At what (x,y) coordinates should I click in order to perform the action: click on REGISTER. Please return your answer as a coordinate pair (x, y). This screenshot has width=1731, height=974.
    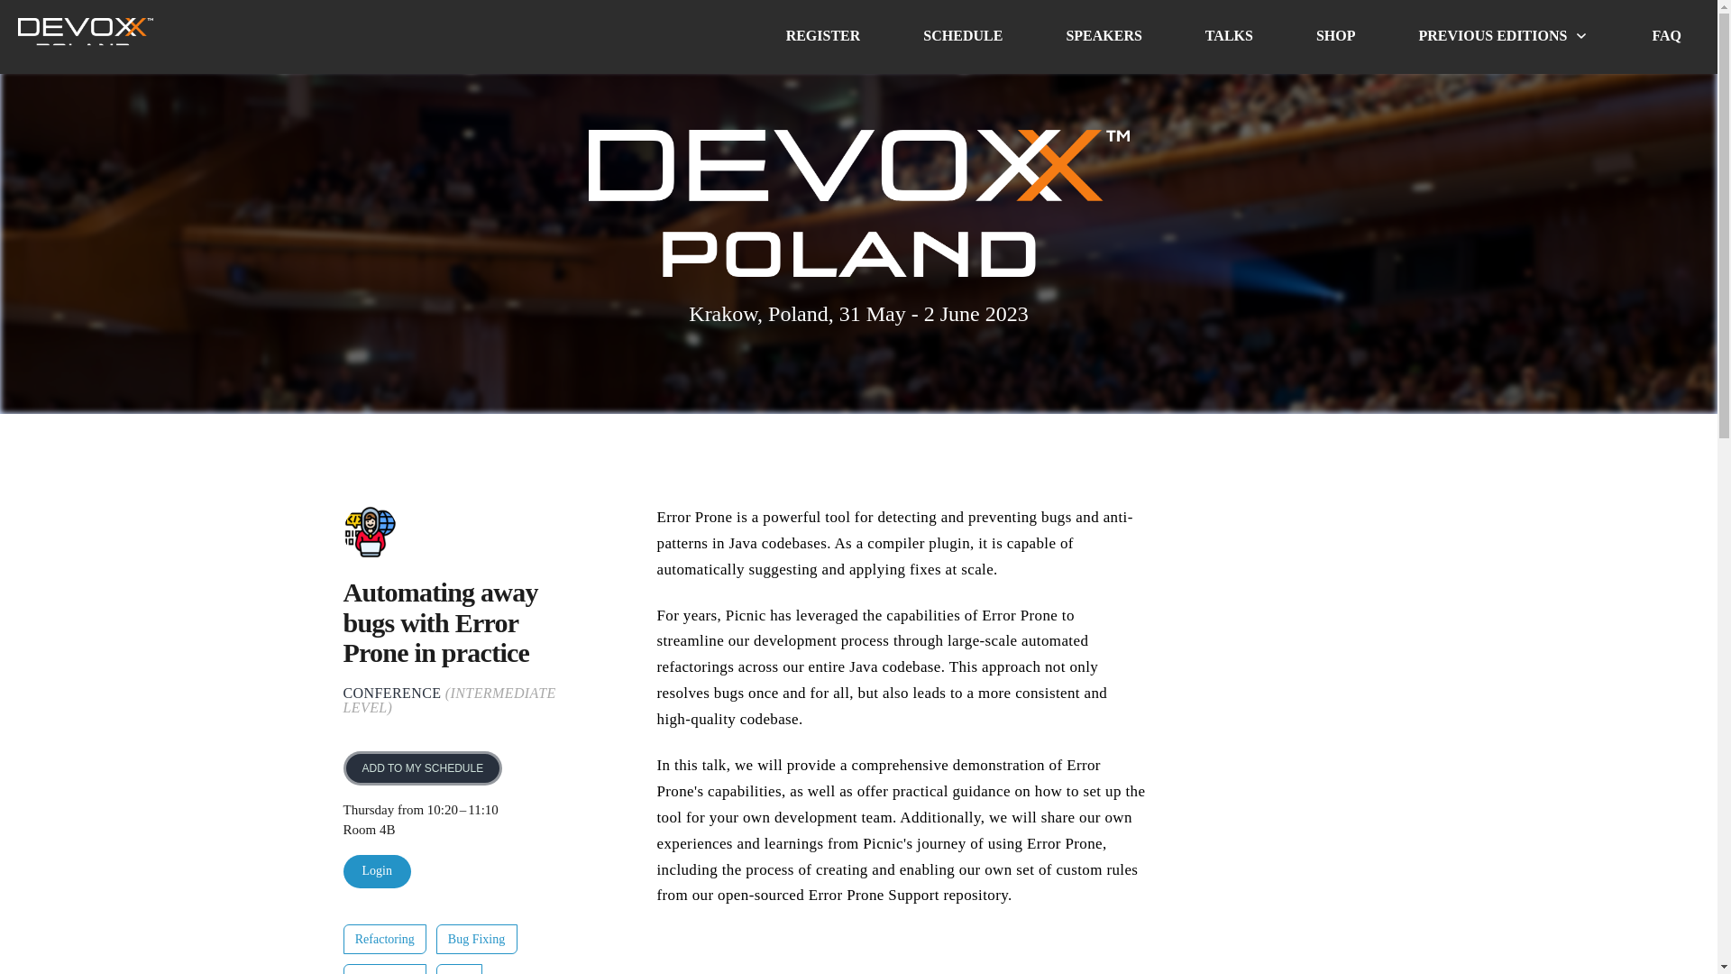
    Looking at the image, I should click on (822, 36).